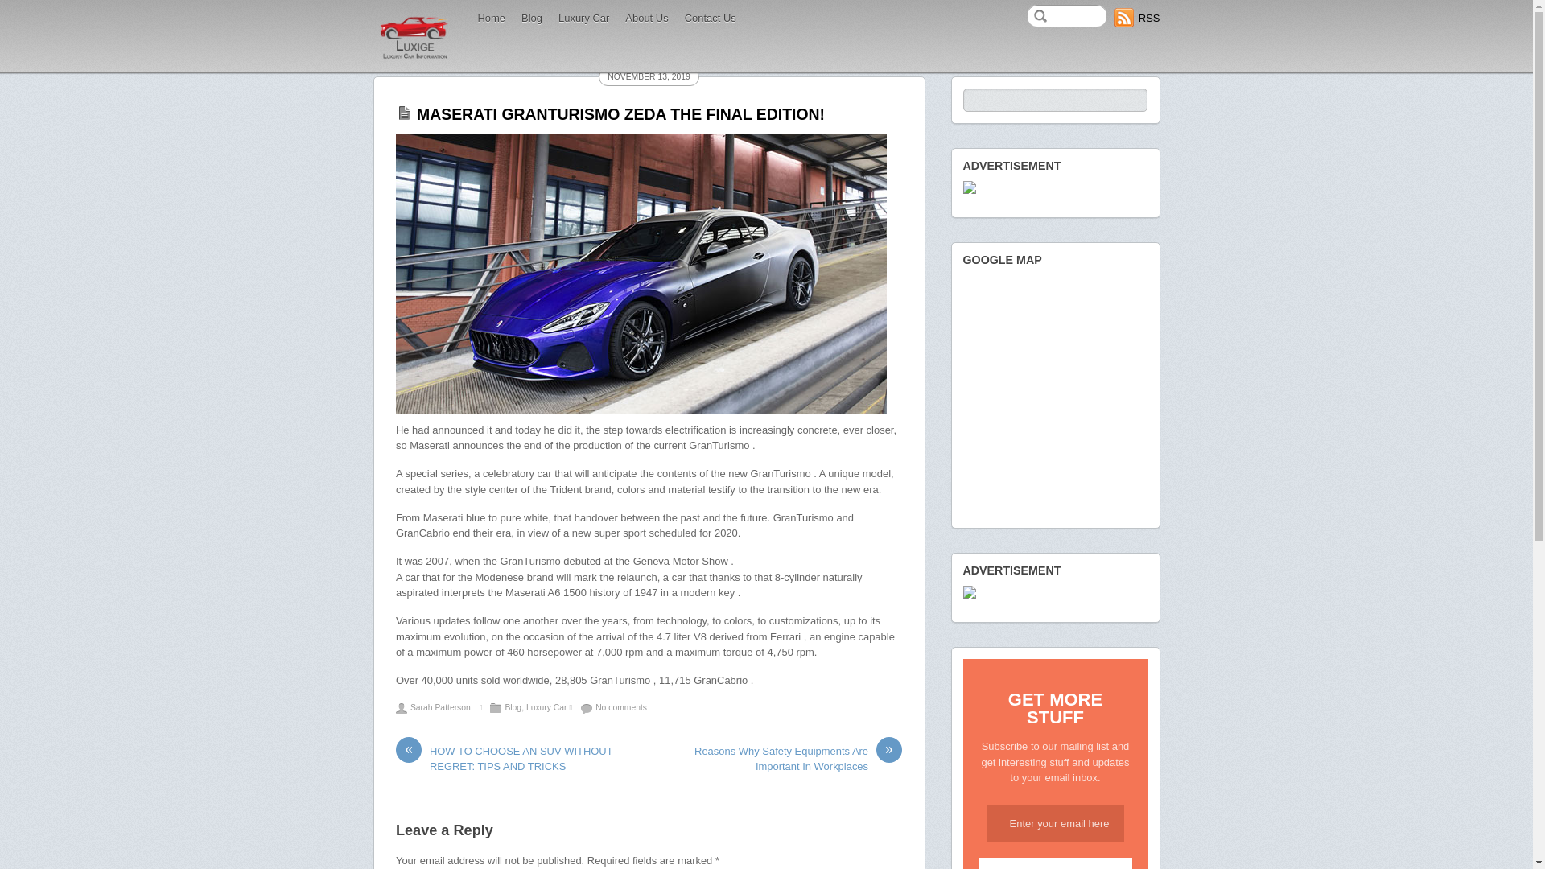 The width and height of the screenshot is (1545, 869). Describe the element at coordinates (1054, 100) in the screenshot. I see `Search` at that location.